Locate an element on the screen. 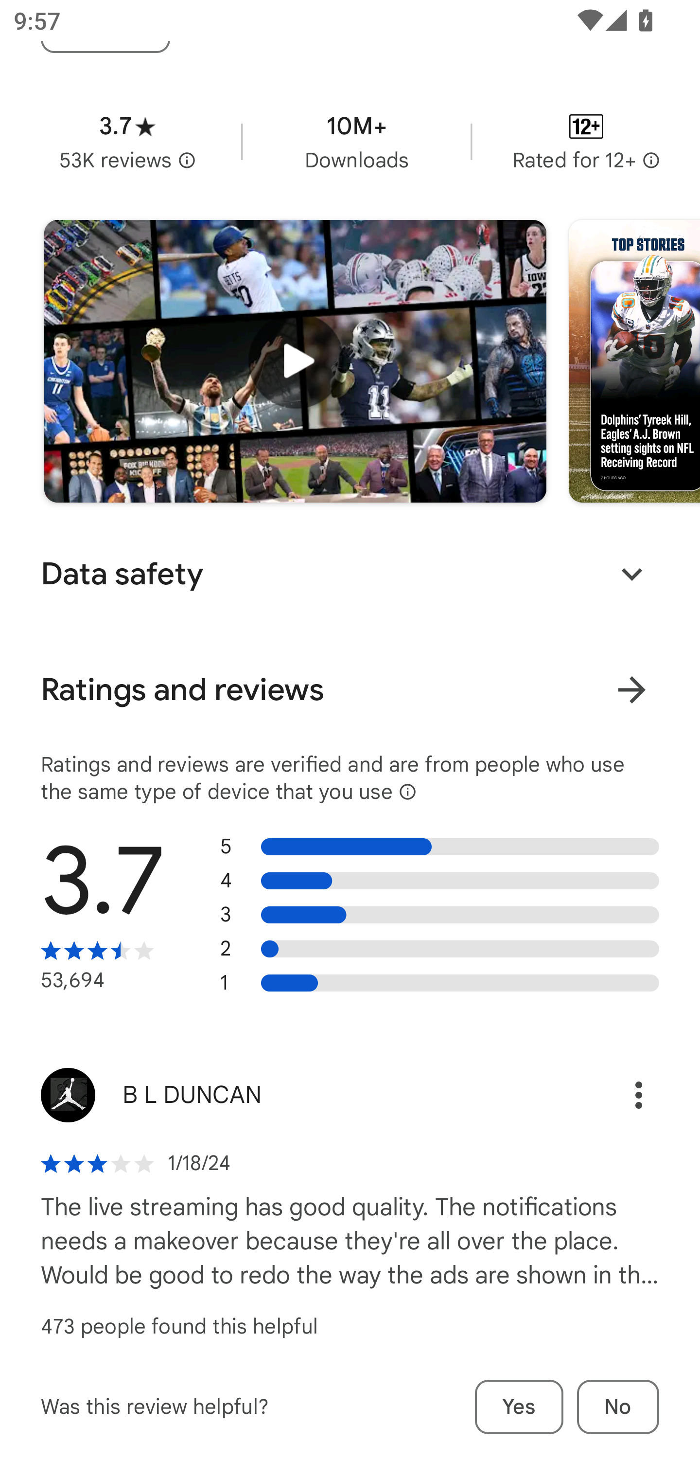  Play trailer for "FOX Sports: Watch Live" is located at coordinates (295, 361).